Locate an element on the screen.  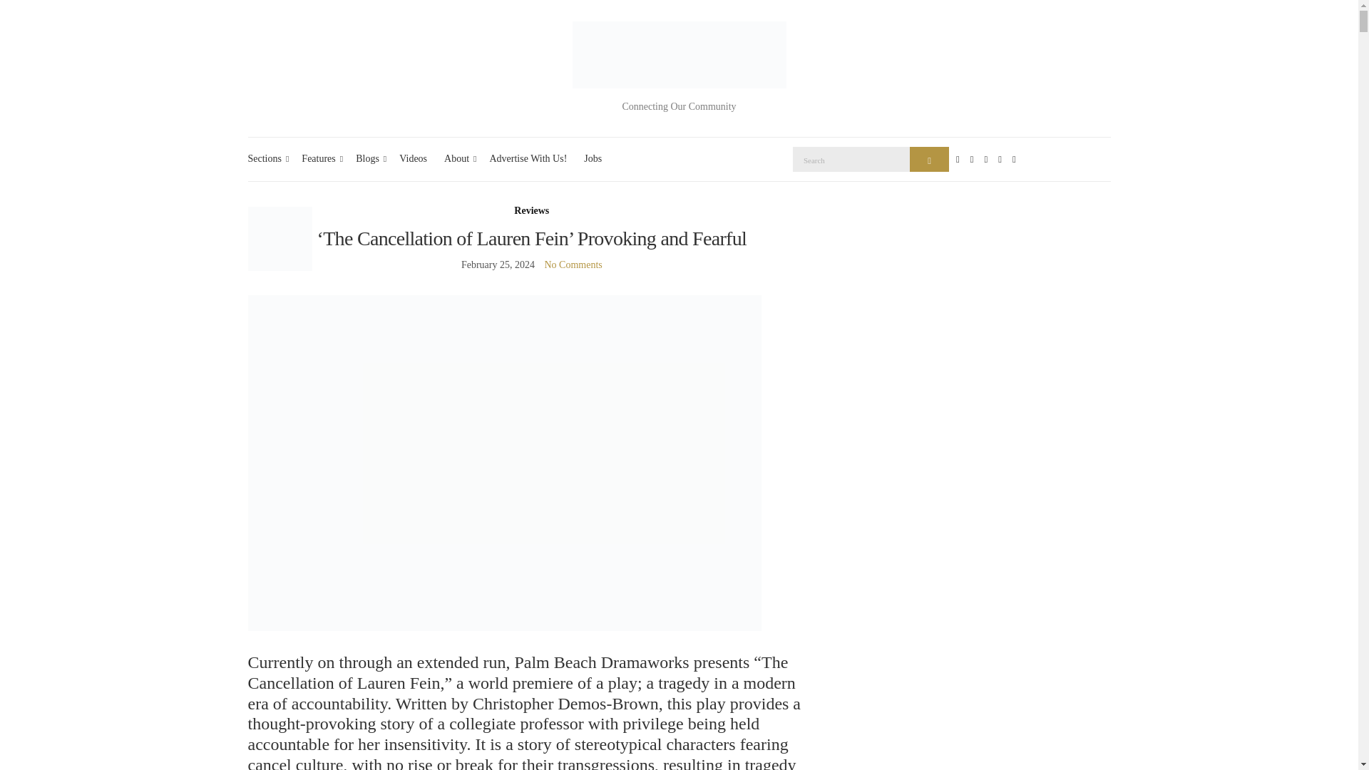
Blogs is located at coordinates (369, 159).